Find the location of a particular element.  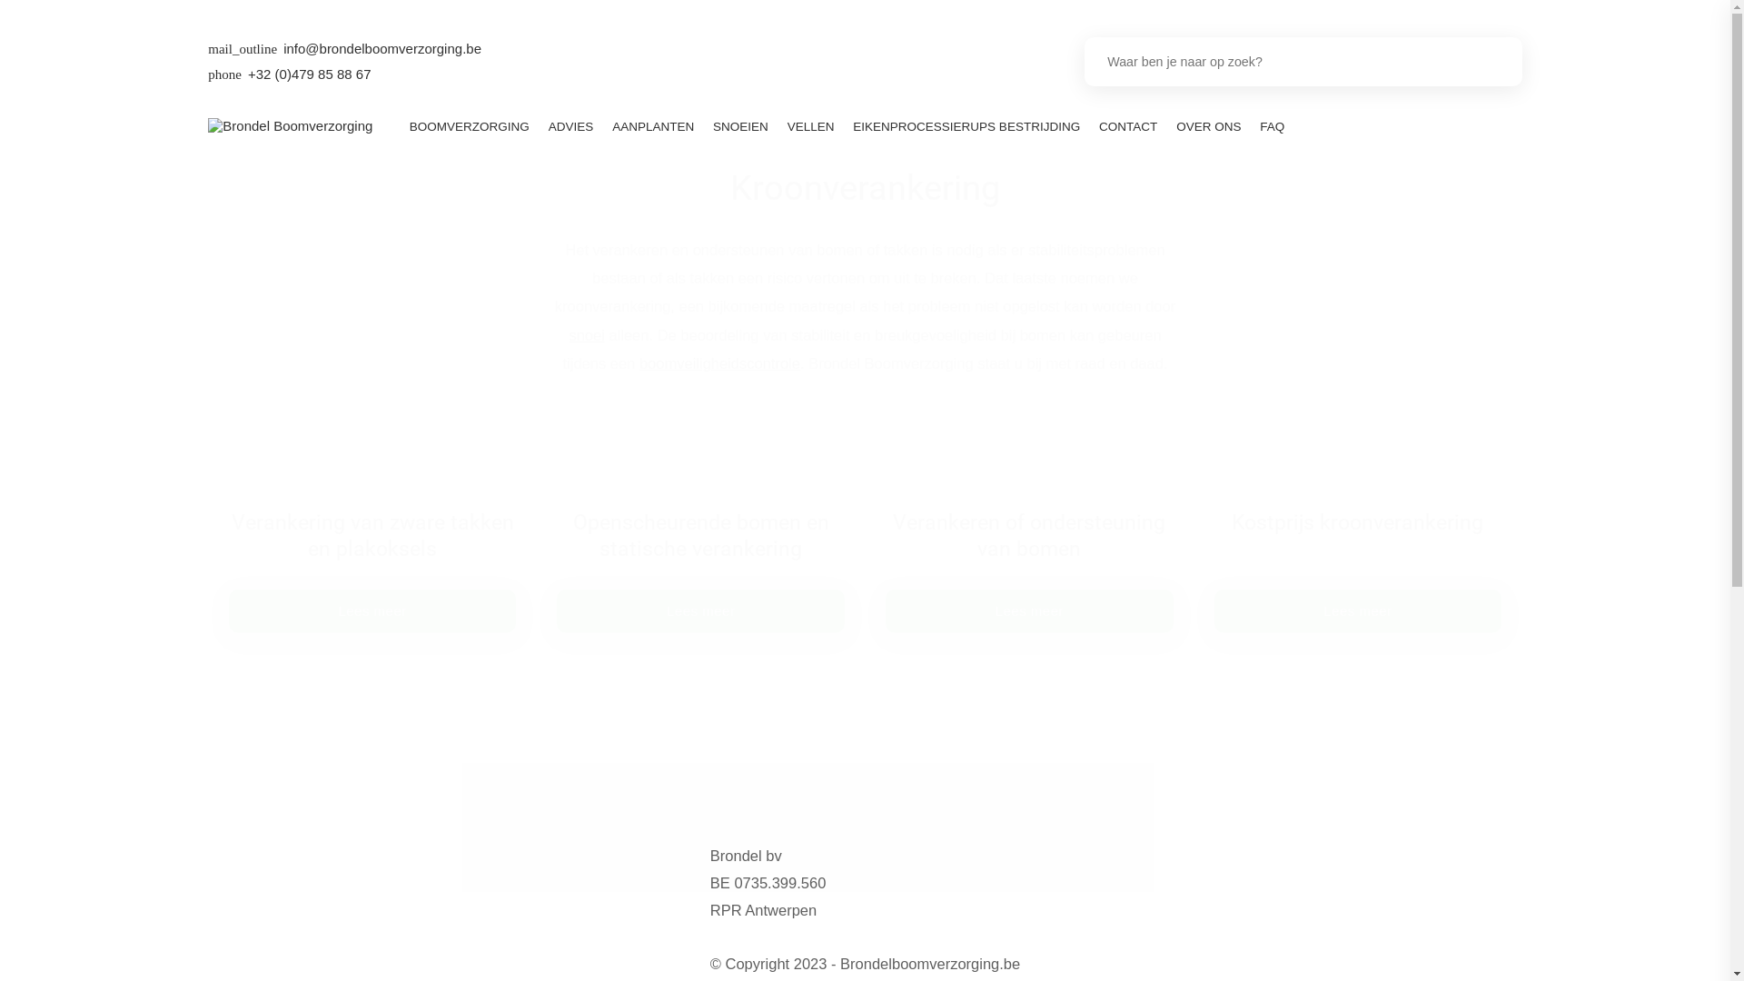

VELLEN is located at coordinates (810, 127).